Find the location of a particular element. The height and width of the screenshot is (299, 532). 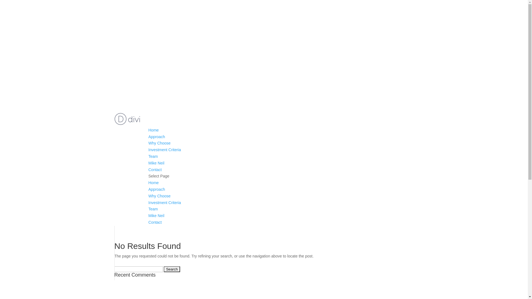

Team is located at coordinates (153, 209).